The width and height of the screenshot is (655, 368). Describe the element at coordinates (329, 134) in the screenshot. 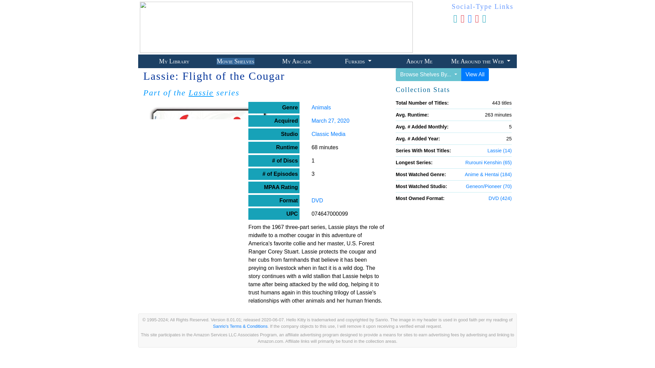

I see `Classic Media` at that location.